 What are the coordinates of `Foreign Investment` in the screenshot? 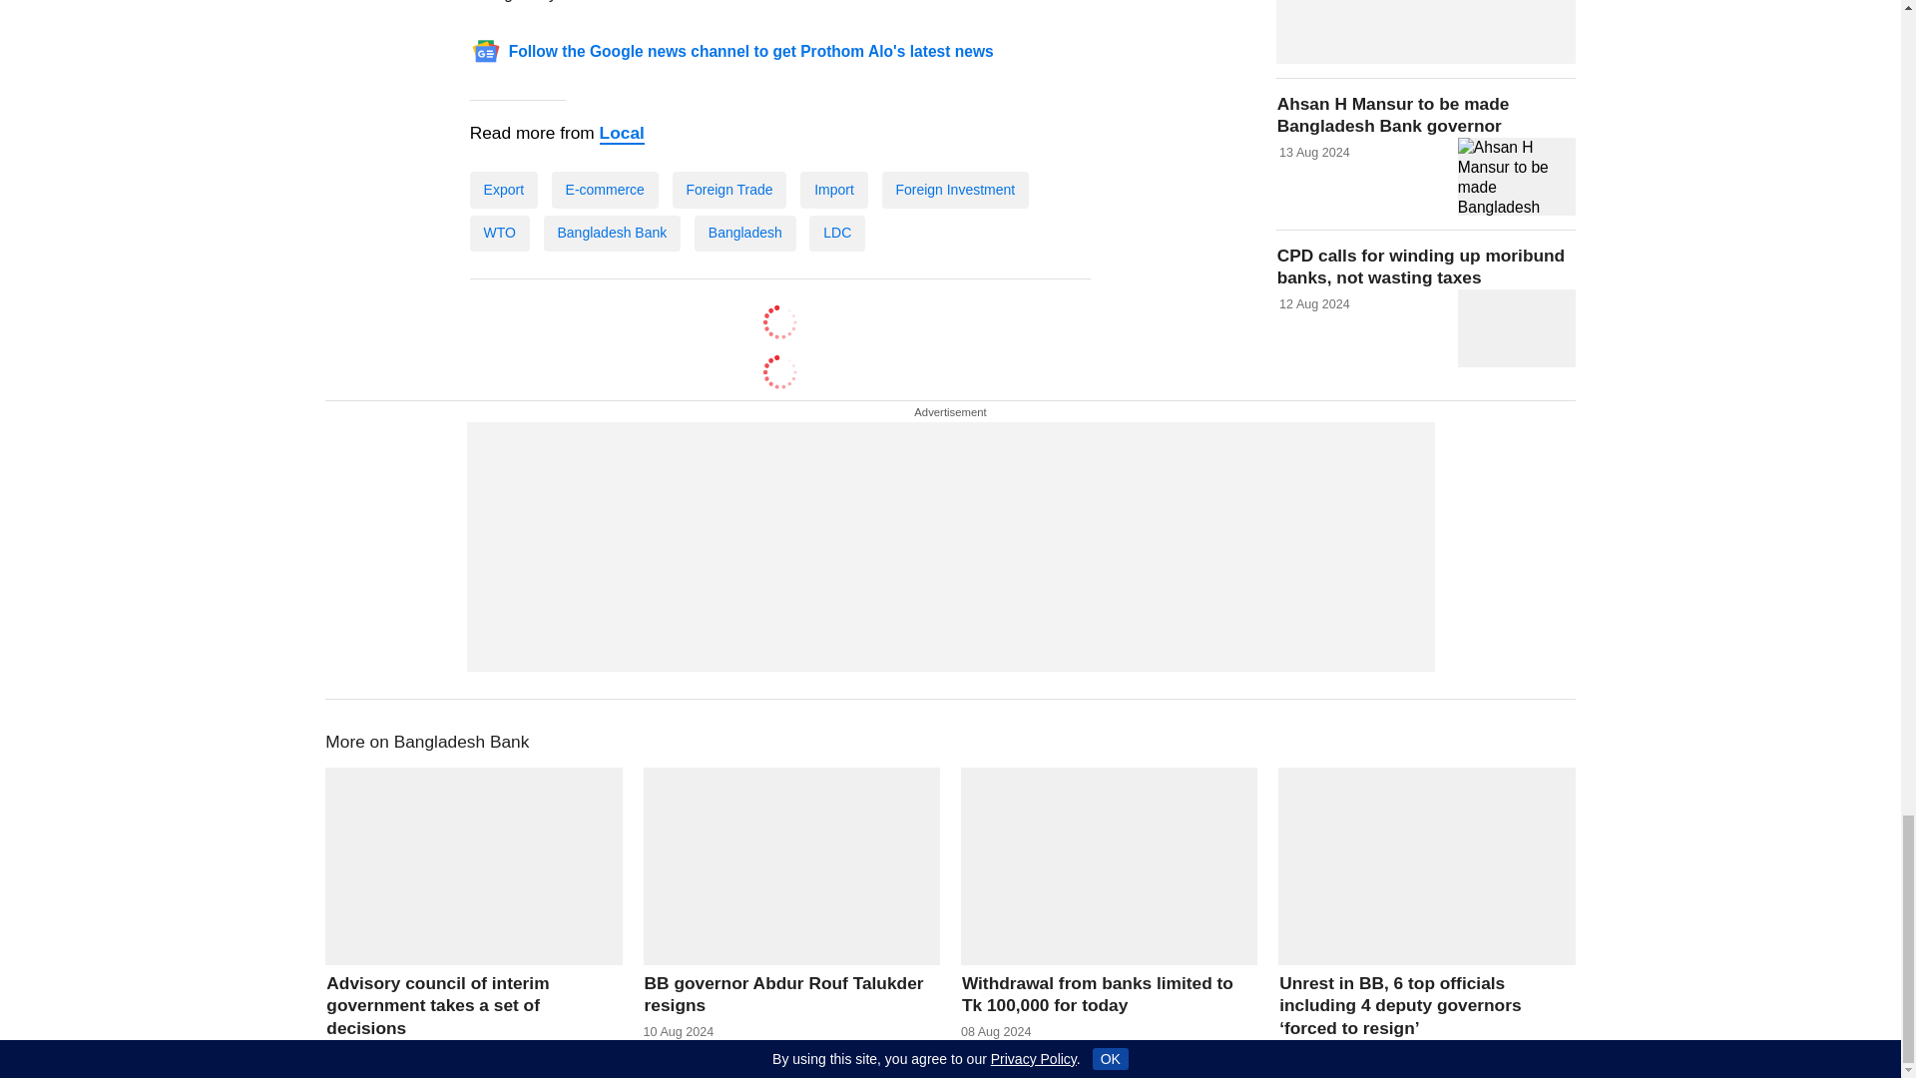 It's located at (956, 190).